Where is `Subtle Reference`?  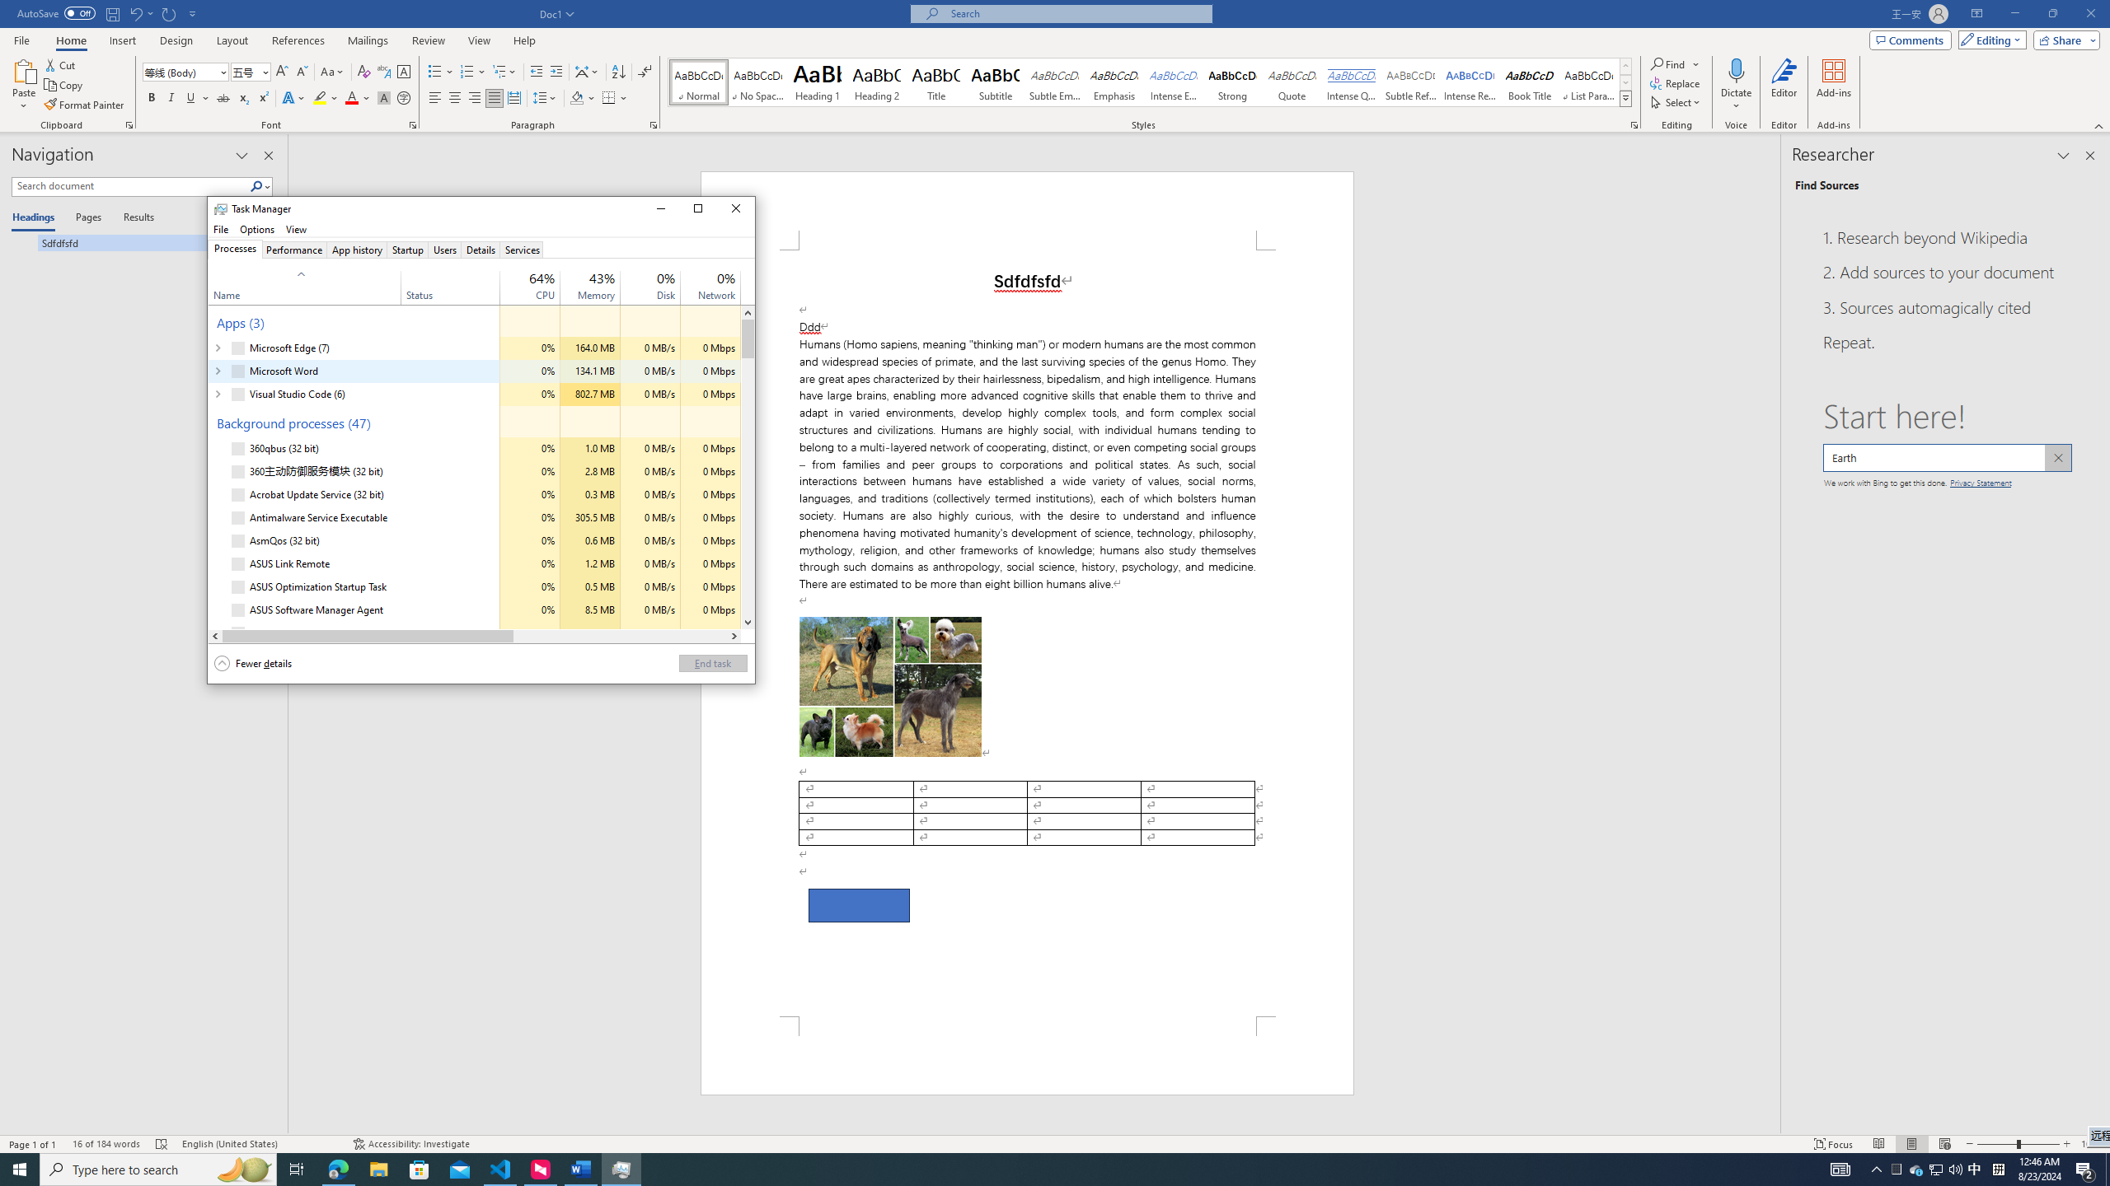
Subtle Reference is located at coordinates (1411, 82).